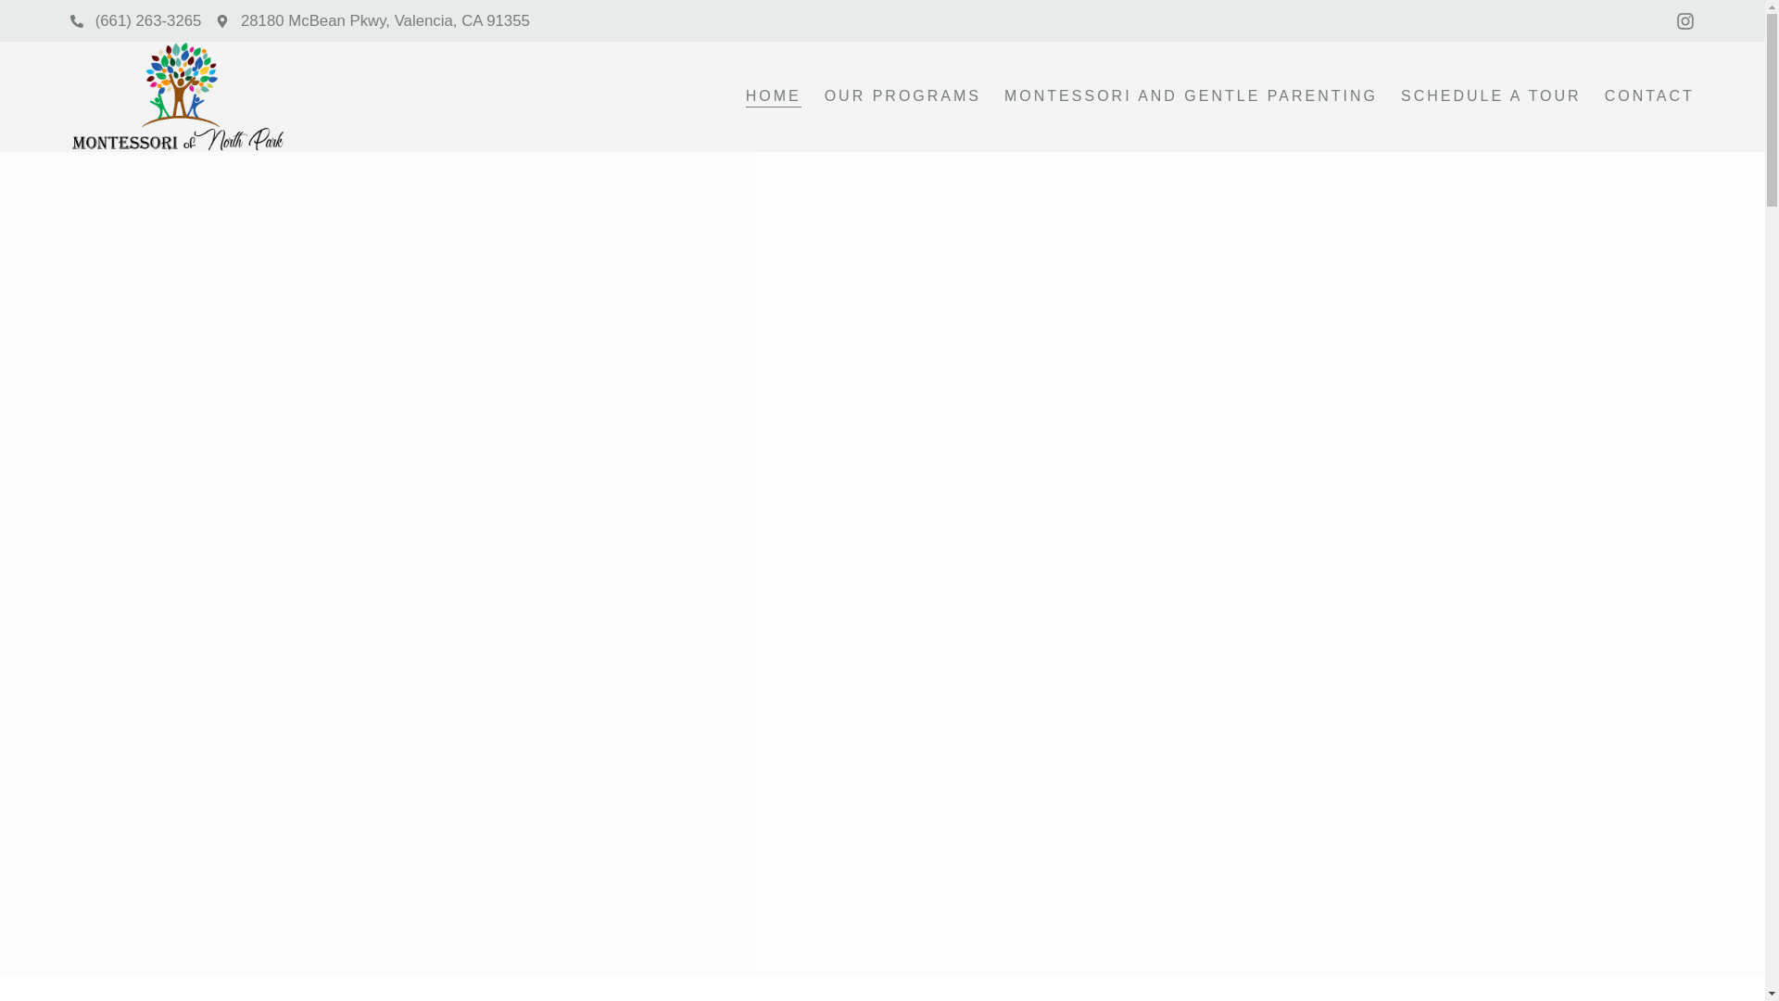  What do you see at coordinates (902, 95) in the screenshot?
I see `OUR PROGRAMS` at bounding box center [902, 95].